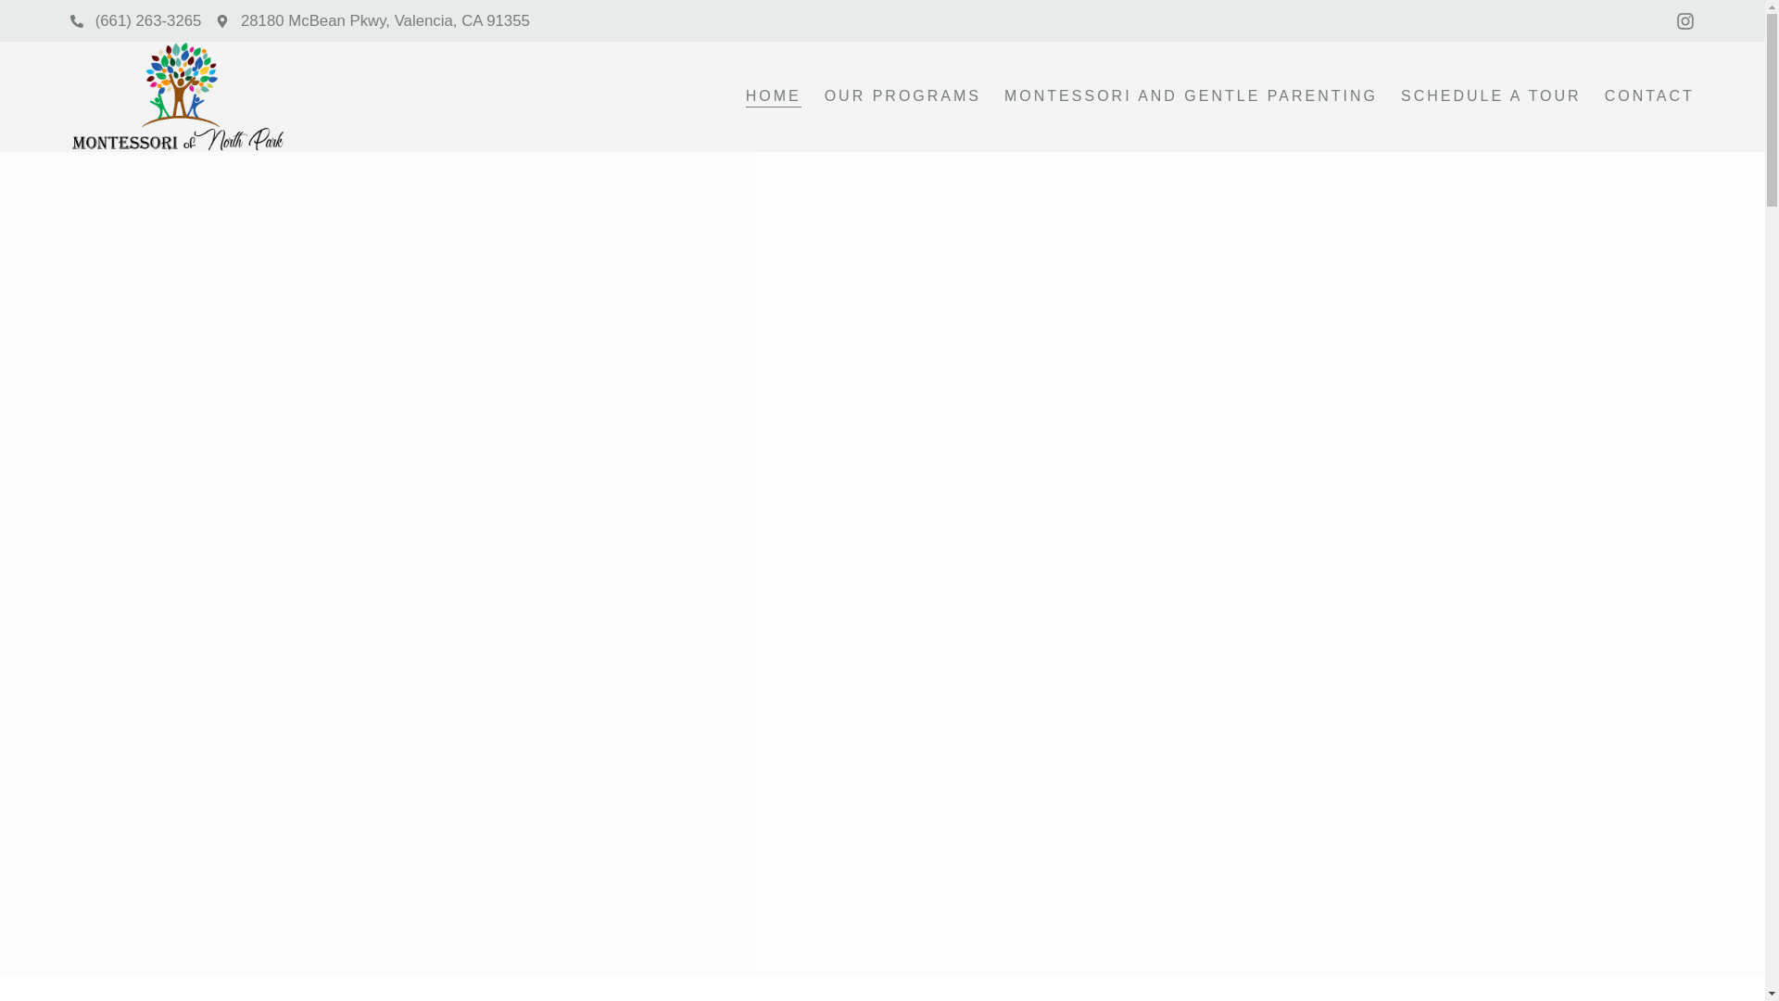  What do you see at coordinates (902, 95) in the screenshot?
I see `OUR PROGRAMS` at bounding box center [902, 95].